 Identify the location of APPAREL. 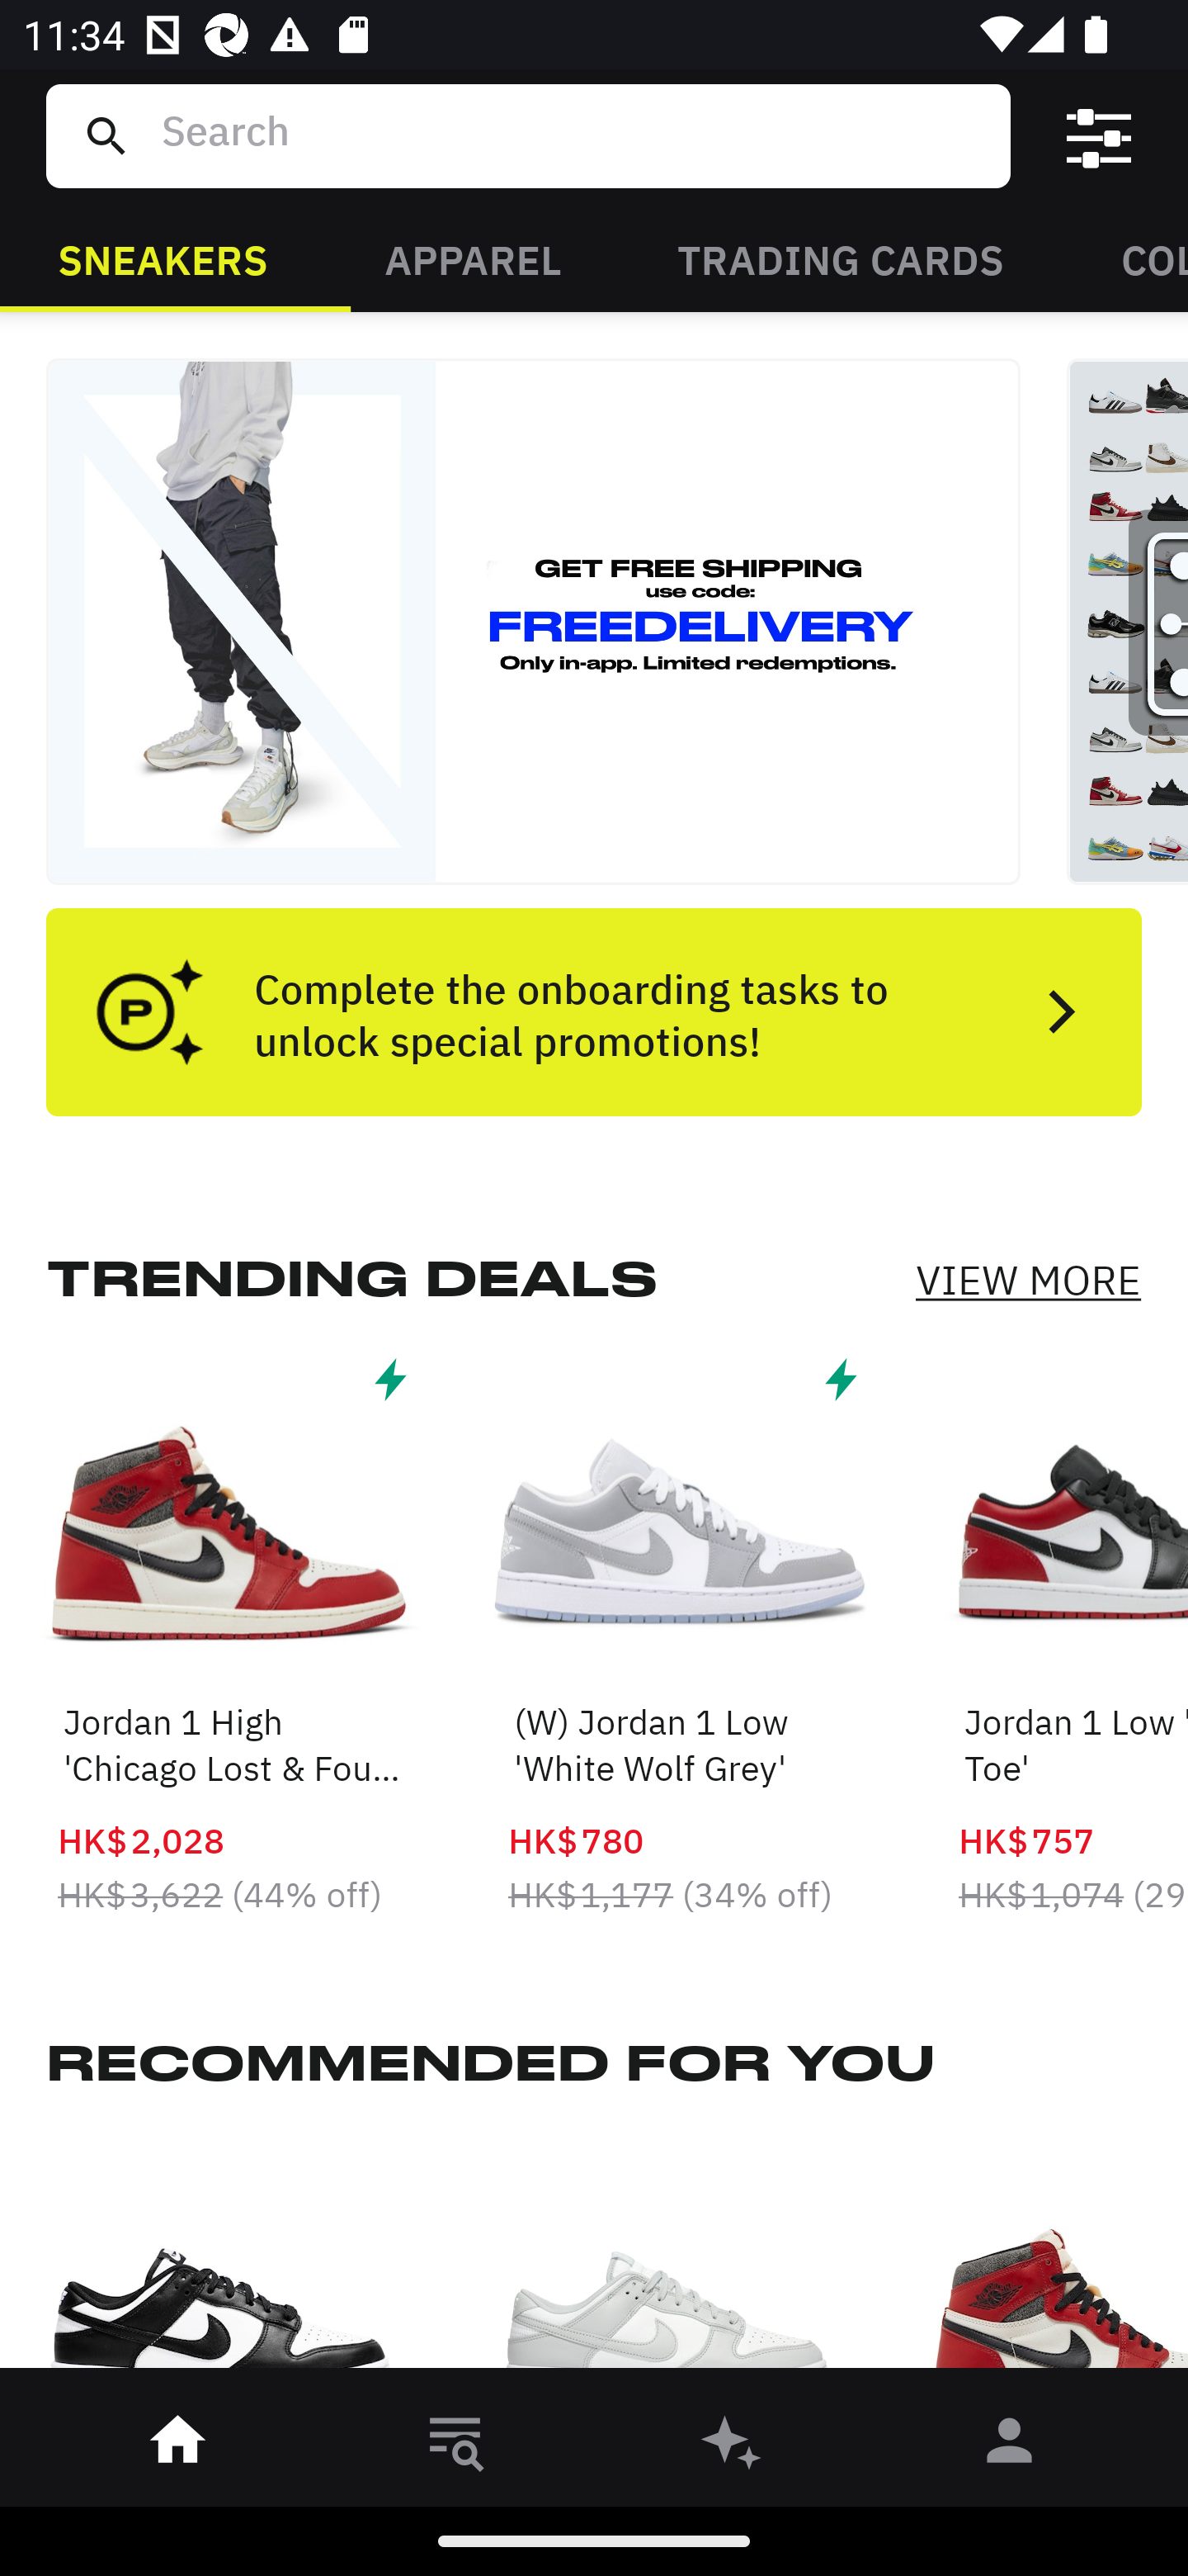
(472, 258).